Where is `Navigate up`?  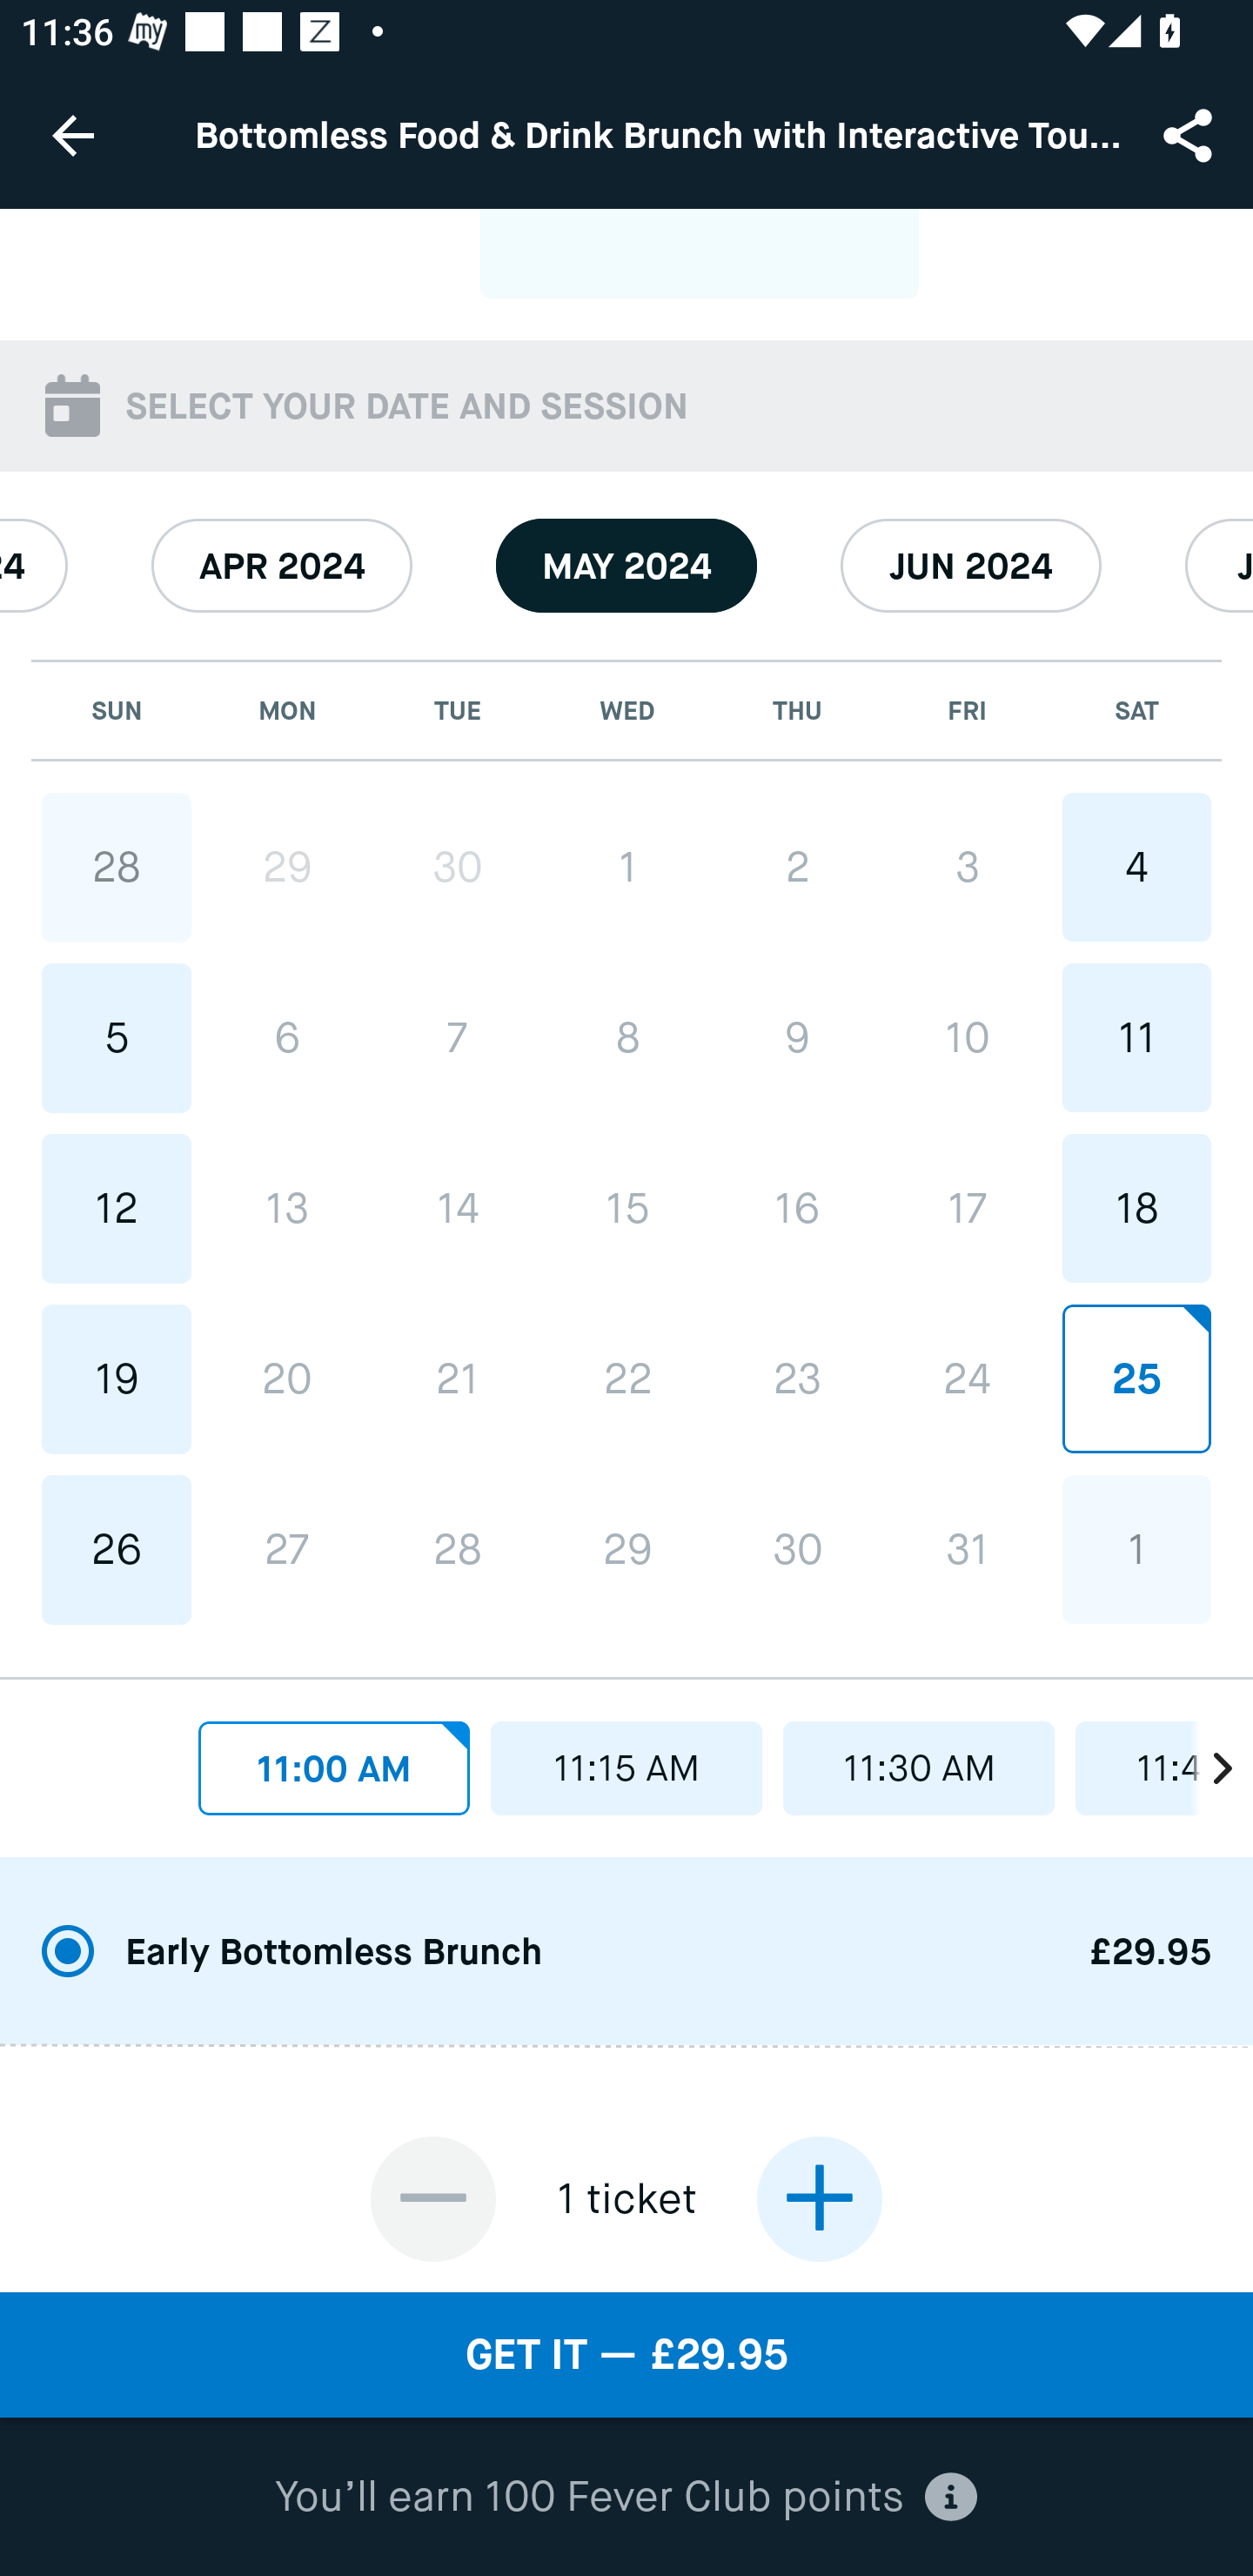
Navigate up is located at coordinates (73, 135).